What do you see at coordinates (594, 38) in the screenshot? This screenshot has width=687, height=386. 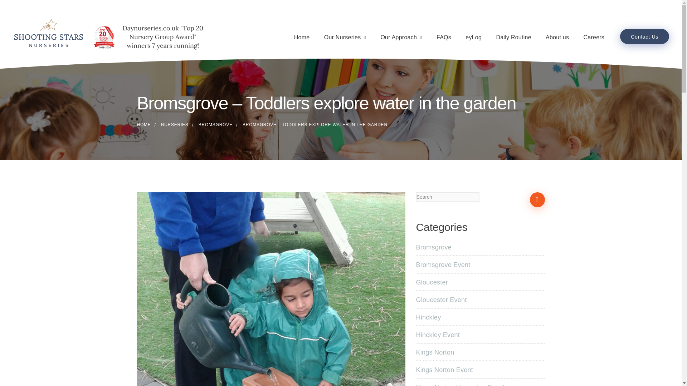 I see `Careers` at bounding box center [594, 38].